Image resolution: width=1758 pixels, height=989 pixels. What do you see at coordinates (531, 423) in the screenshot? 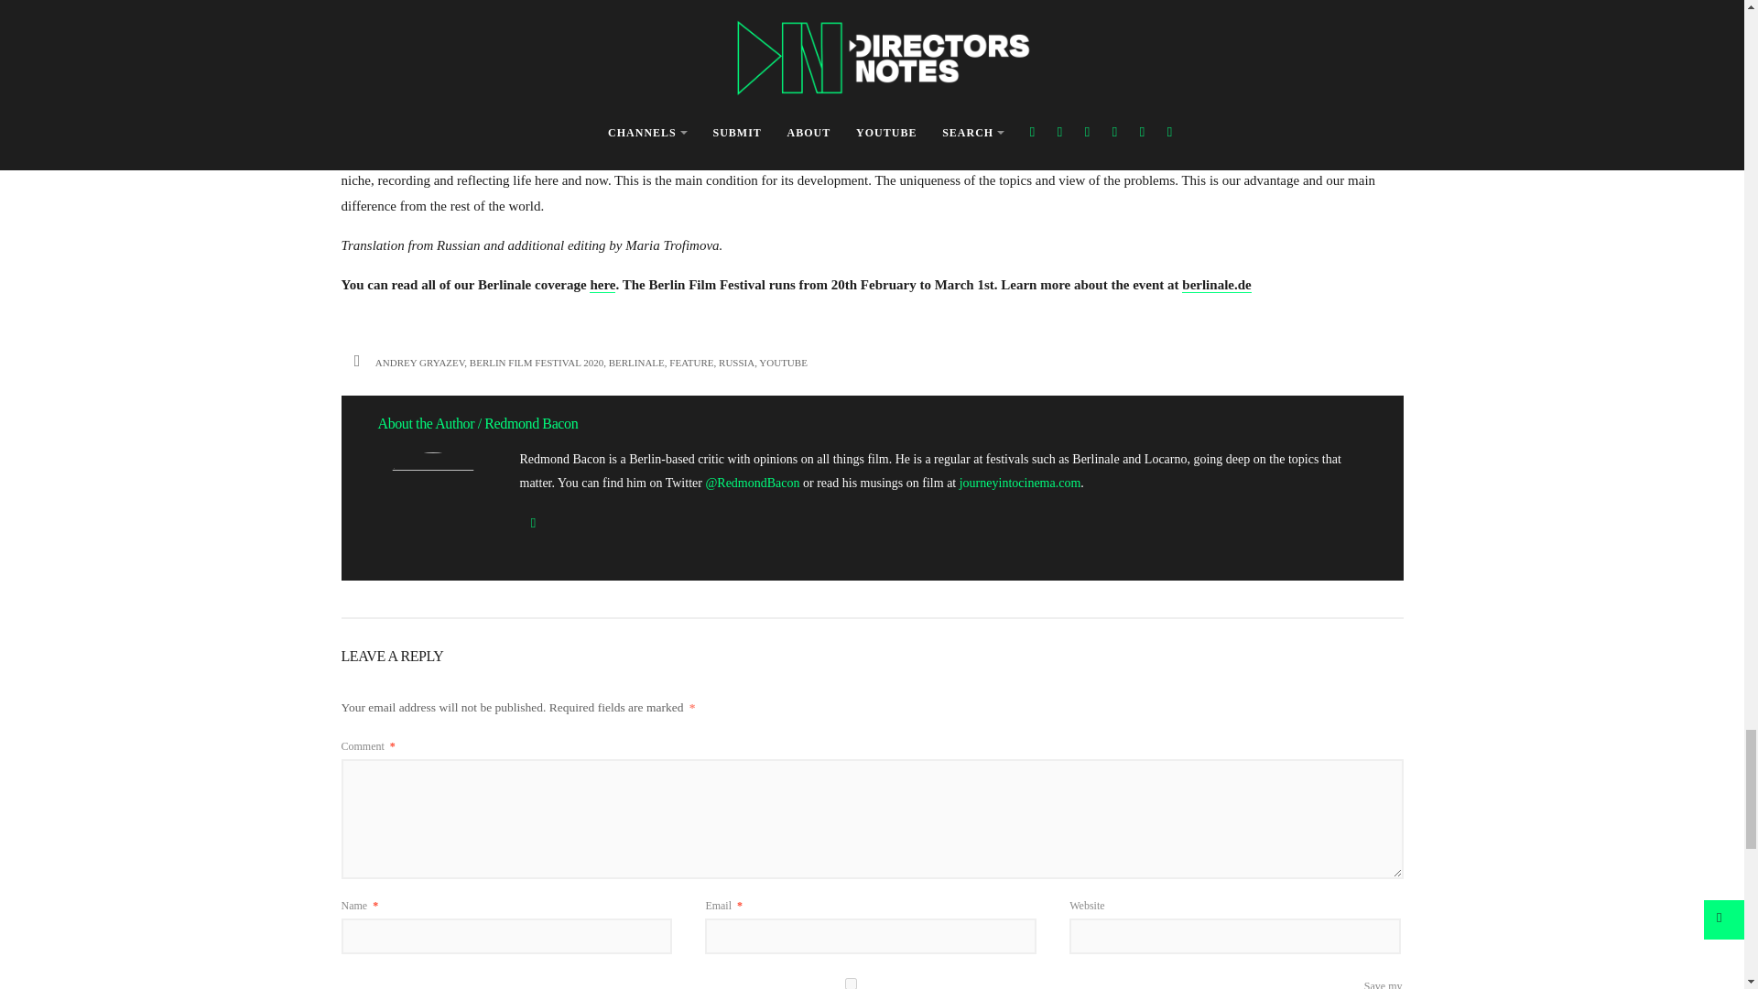
I see `Posts by Redmond Bacon` at bounding box center [531, 423].